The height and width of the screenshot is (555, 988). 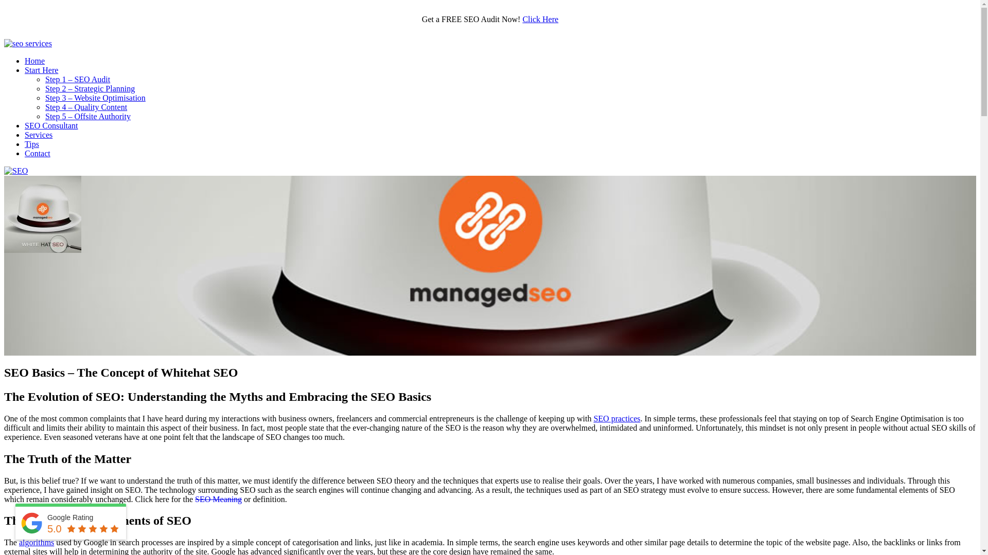 I want to click on Contact, so click(x=38, y=153).